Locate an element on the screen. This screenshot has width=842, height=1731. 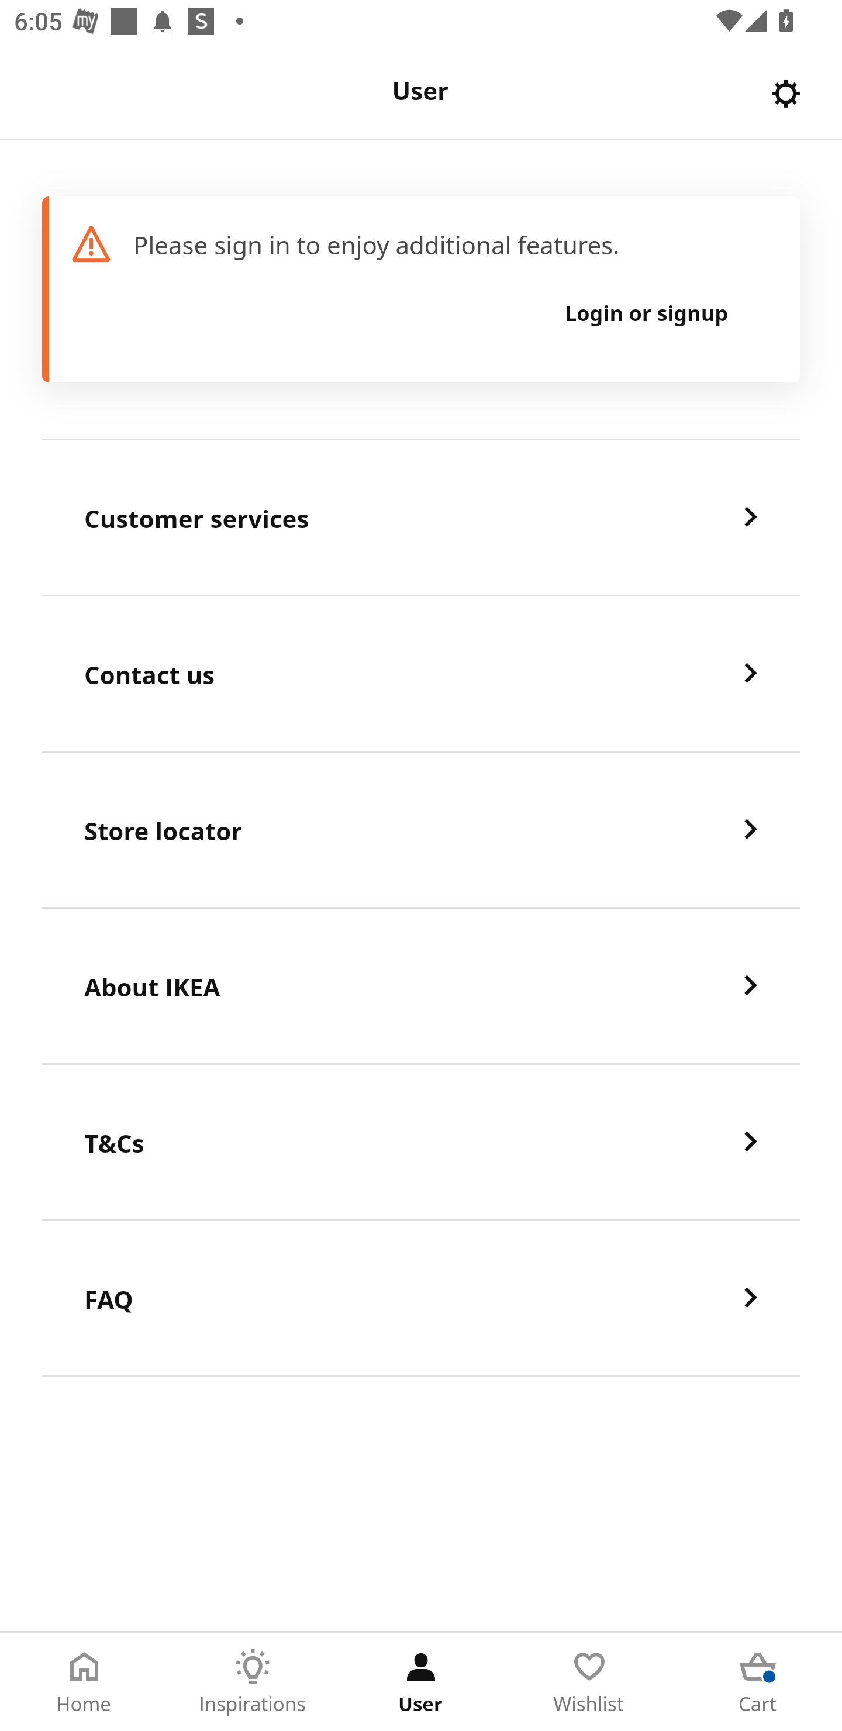
T&Cs is located at coordinates (421, 1142).